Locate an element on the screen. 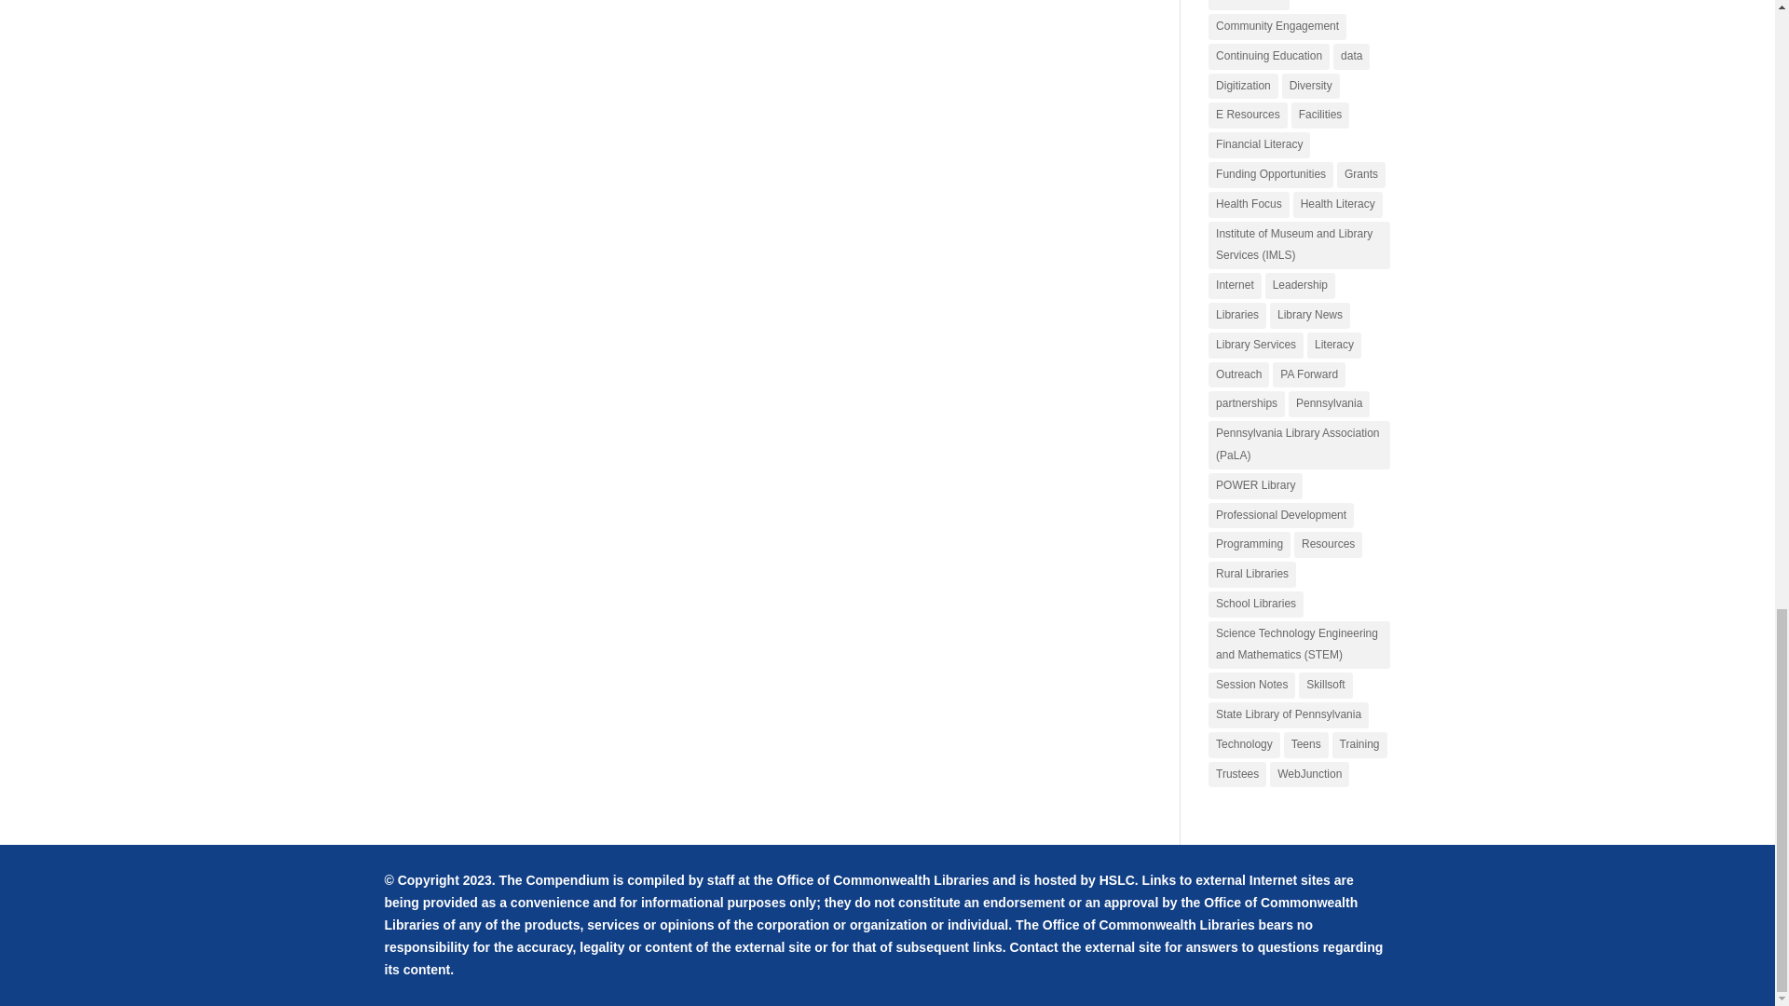  Collaboration is located at coordinates (1249, 5).